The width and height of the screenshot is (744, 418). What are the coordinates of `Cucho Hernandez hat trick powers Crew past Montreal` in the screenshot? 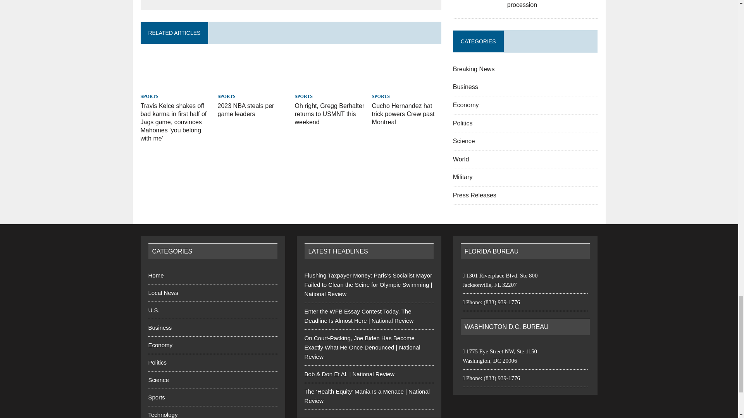 It's located at (407, 86).